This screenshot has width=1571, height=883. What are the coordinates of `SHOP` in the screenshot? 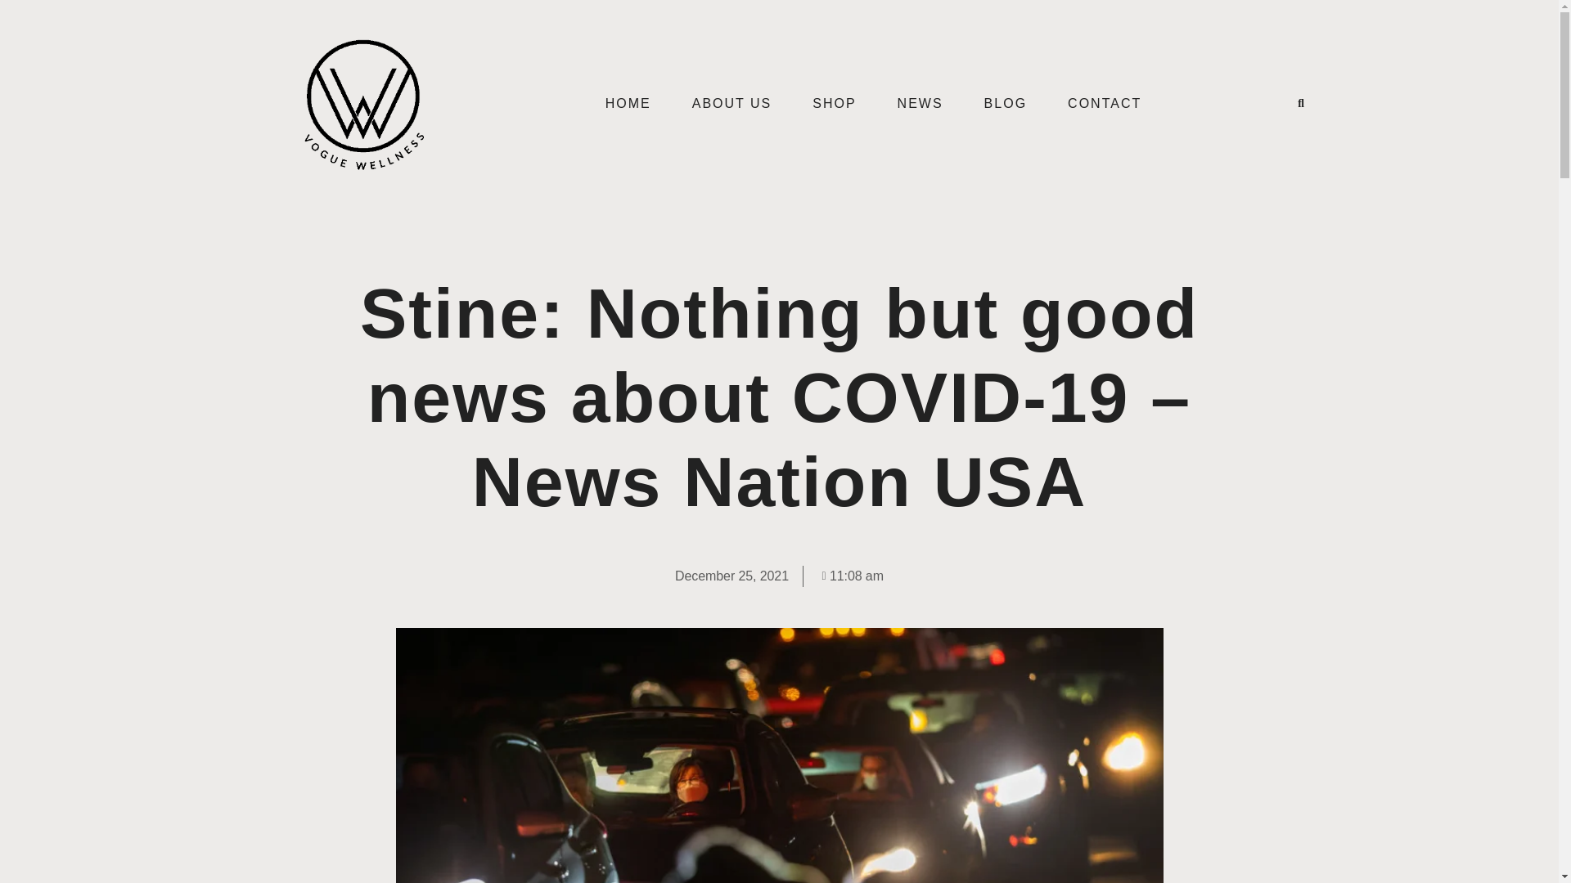 It's located at (834, 103).